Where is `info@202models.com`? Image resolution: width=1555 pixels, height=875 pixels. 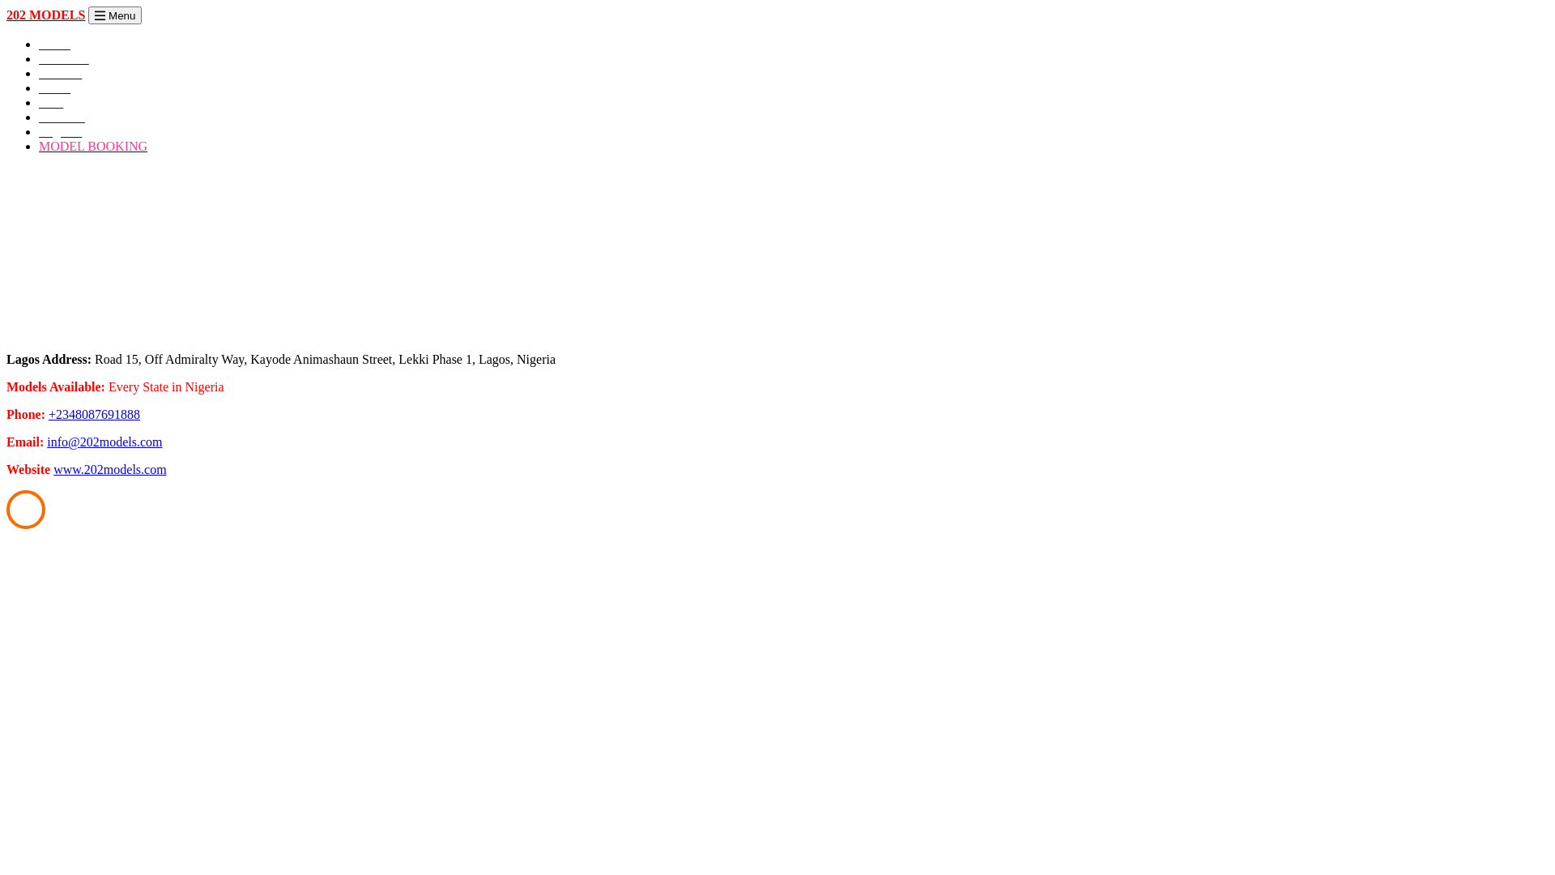
info@202models.com is located at coordinates (104, 442).